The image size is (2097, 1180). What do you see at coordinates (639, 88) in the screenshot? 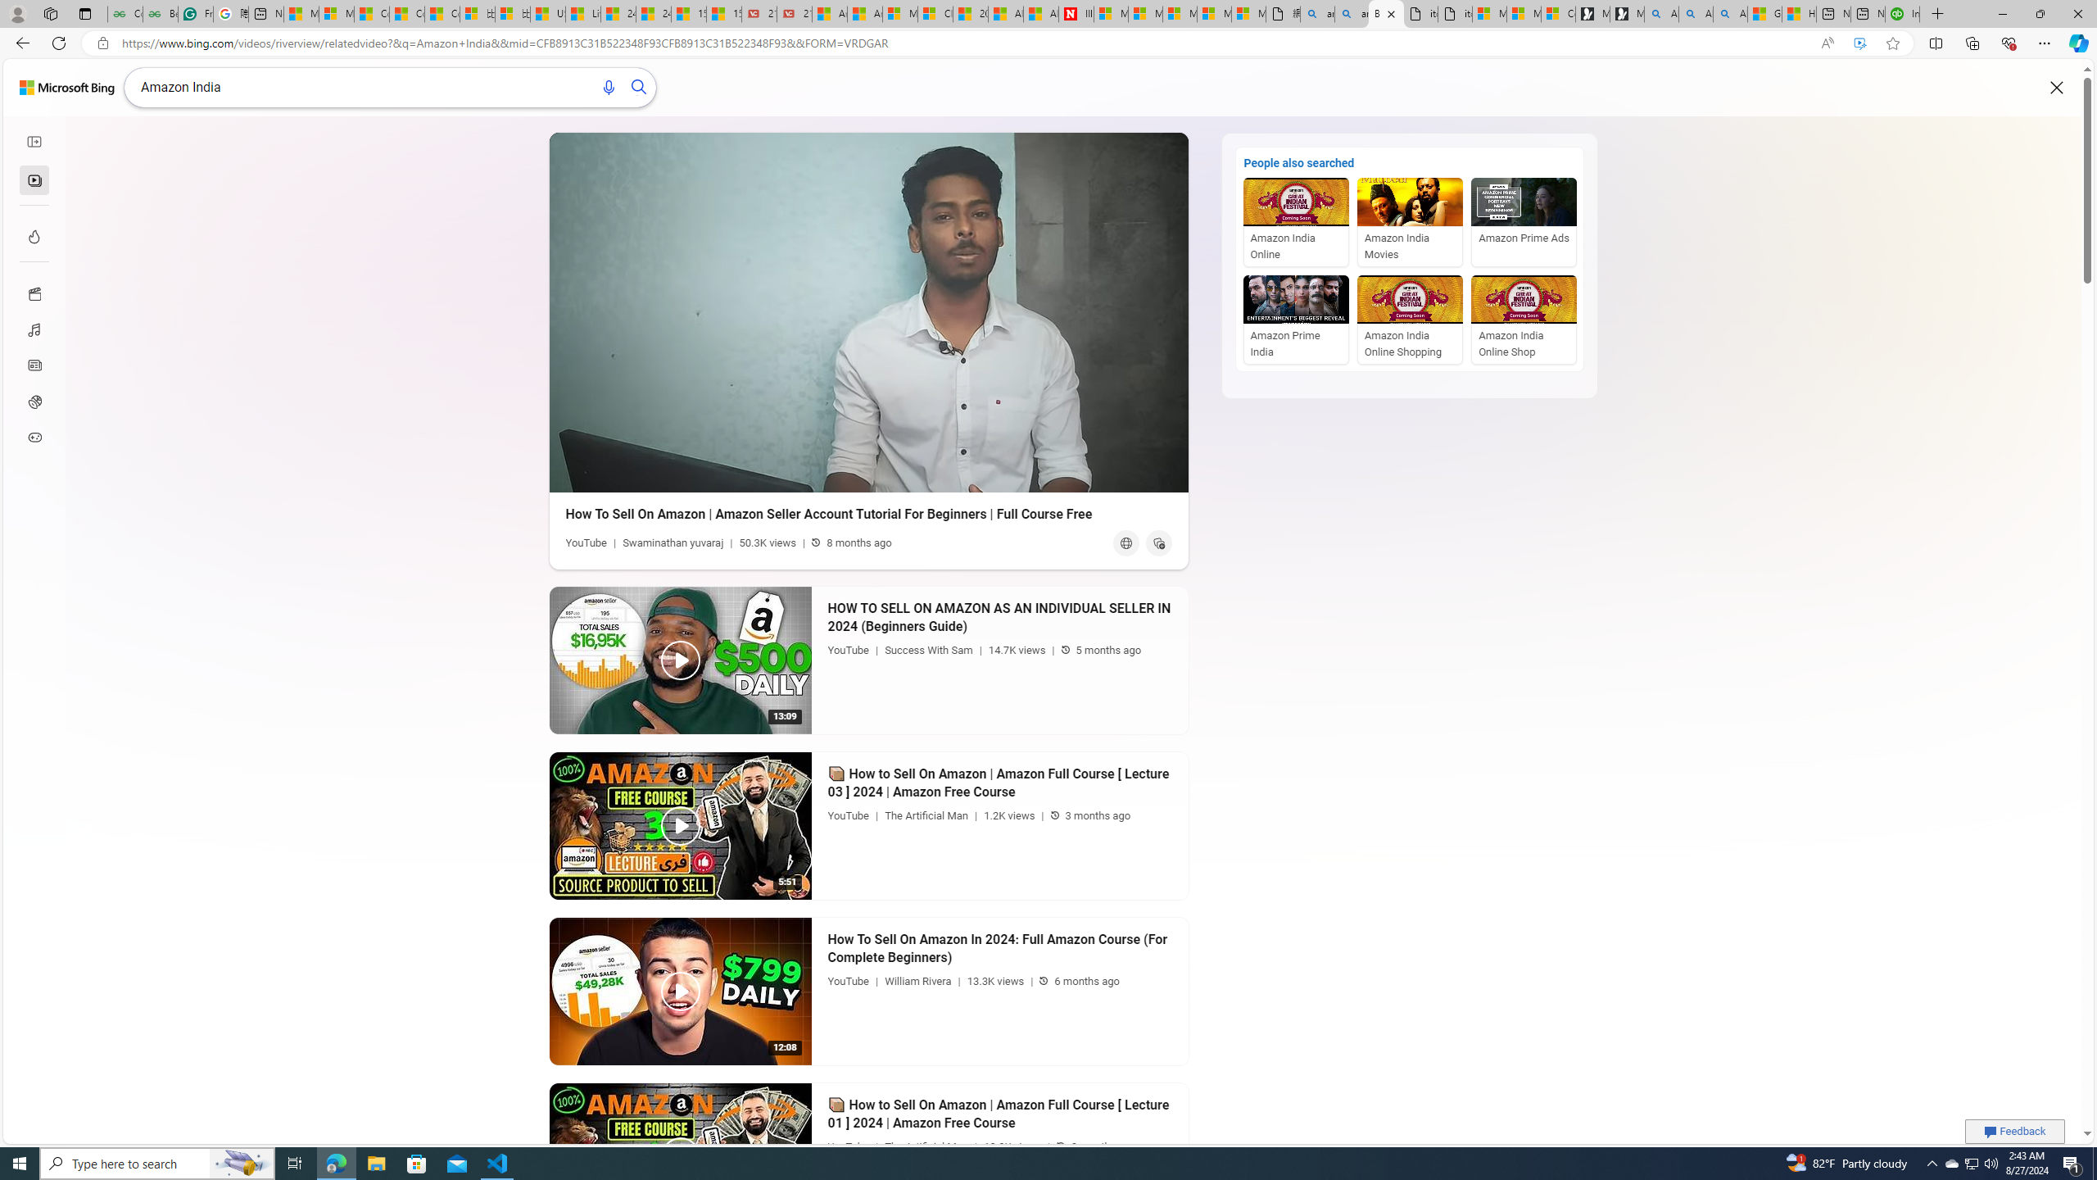
I see `Search button` at bounding box center [639, 88].